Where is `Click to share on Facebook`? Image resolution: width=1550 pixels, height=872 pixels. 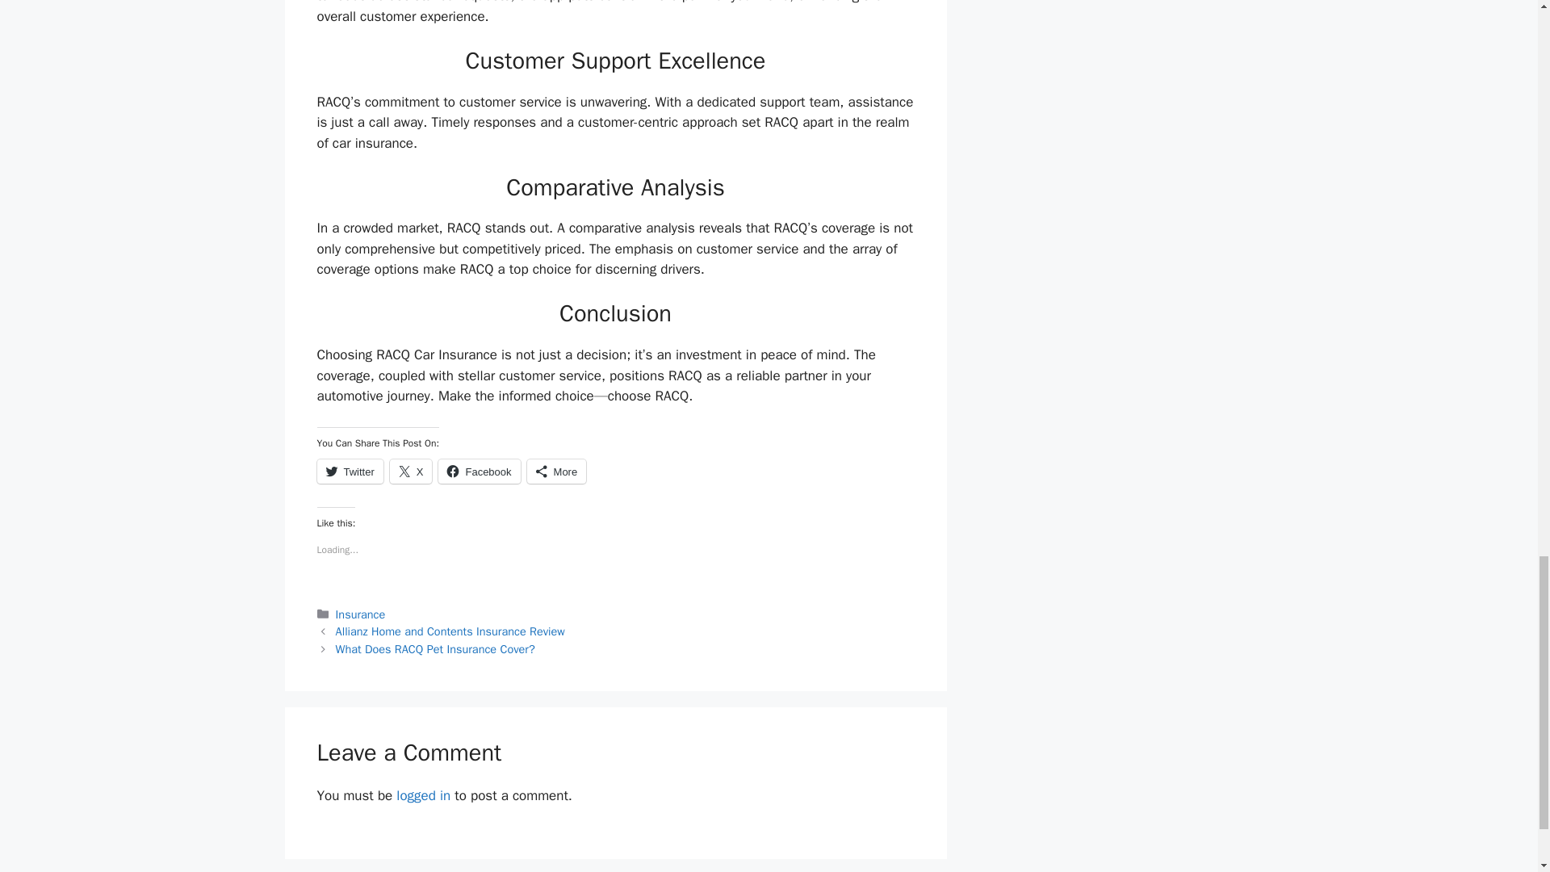 Click to share on Facebook is located at coordinates (479, 472).